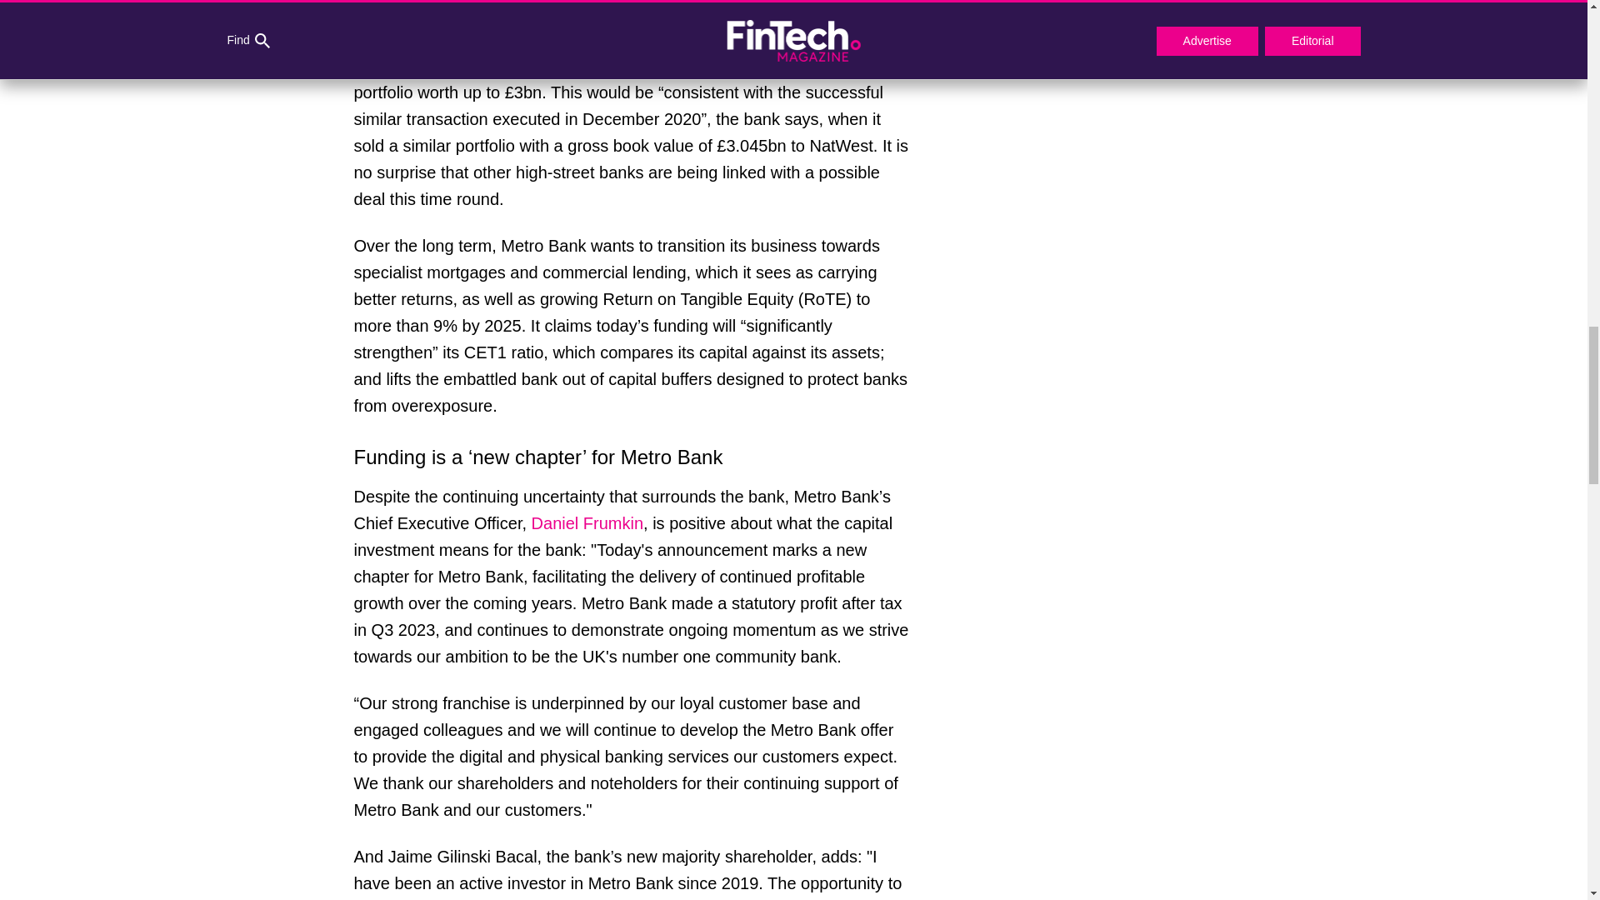 The image size is (1600, 900). Describe the element at coordinates (587, 523) in the screenshot. I see `Daniel Frumkin` at that location.